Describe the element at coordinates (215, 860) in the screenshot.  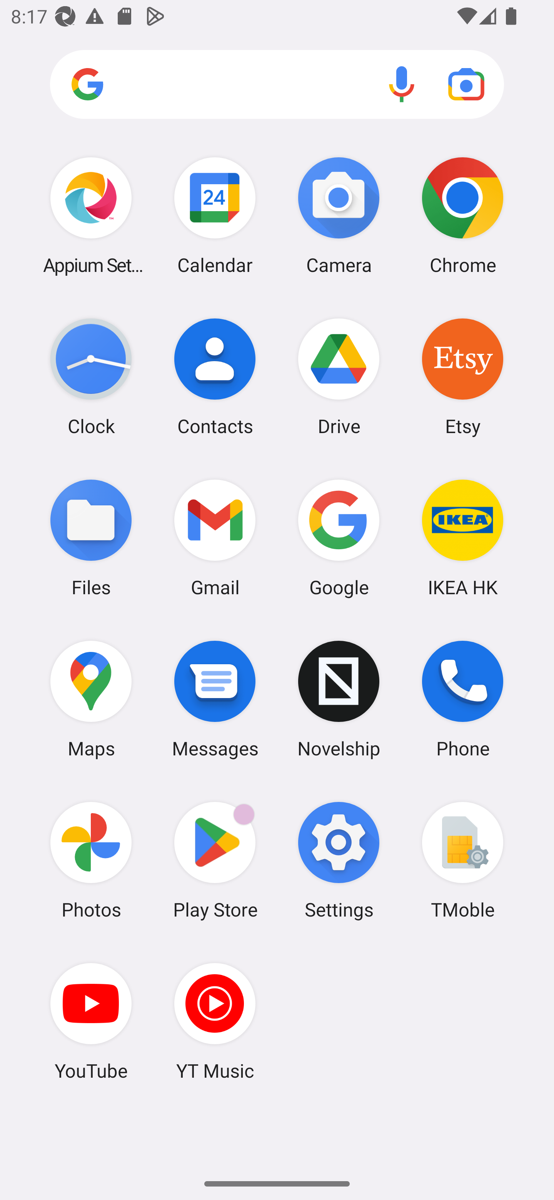
I see `Play Store Play Store has 1 notification` at that location.